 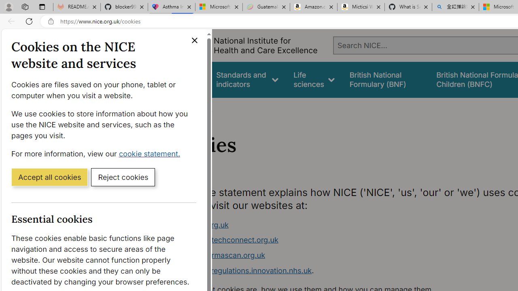 I want to click on www.digitalregulations.innovation.nhs.uk, so click(x=241, y=270).